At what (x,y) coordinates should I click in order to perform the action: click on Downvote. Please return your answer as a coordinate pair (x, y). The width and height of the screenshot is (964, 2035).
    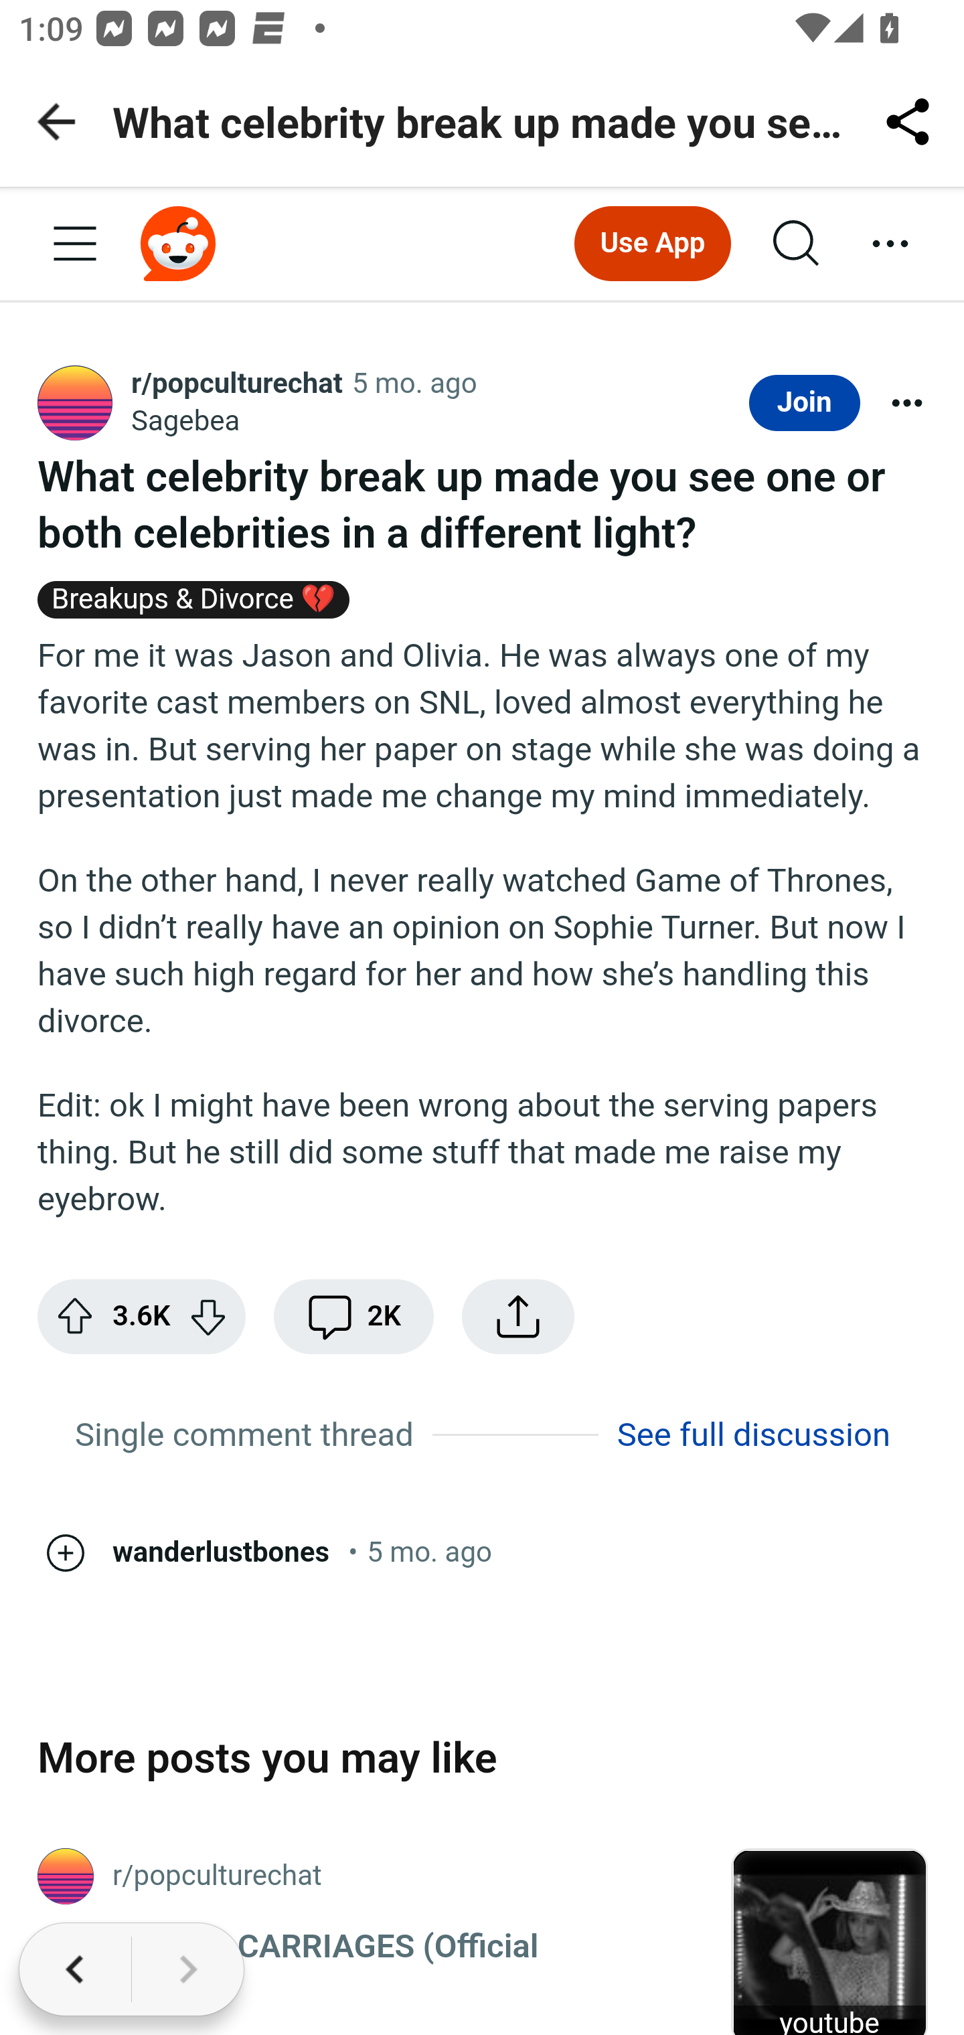
    Looking at the image, I should click on (207, 1315).